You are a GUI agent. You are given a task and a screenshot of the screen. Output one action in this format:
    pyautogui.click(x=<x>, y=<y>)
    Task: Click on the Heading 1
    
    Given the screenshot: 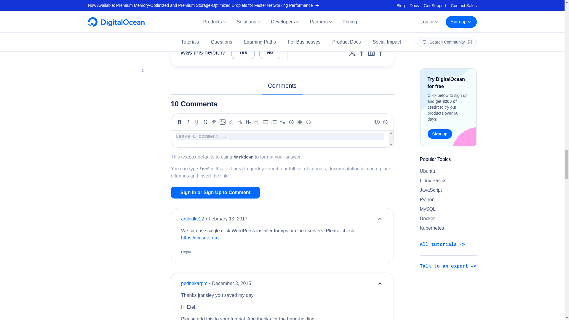 What is the action you would take?
    pyautogui.click(x=239, y=122)
    